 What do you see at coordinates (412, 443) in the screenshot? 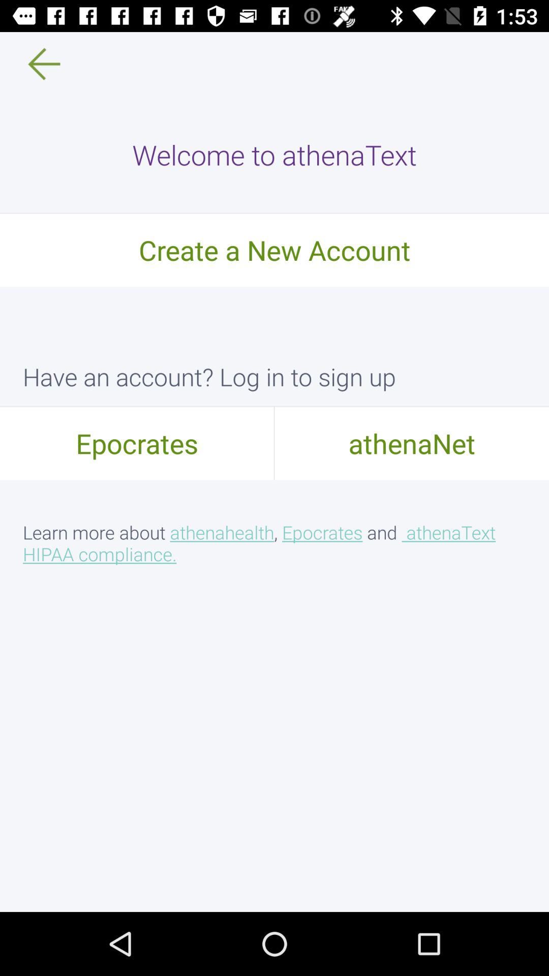
I see `choose item above the learn more about` at bounding box center [412, 443].